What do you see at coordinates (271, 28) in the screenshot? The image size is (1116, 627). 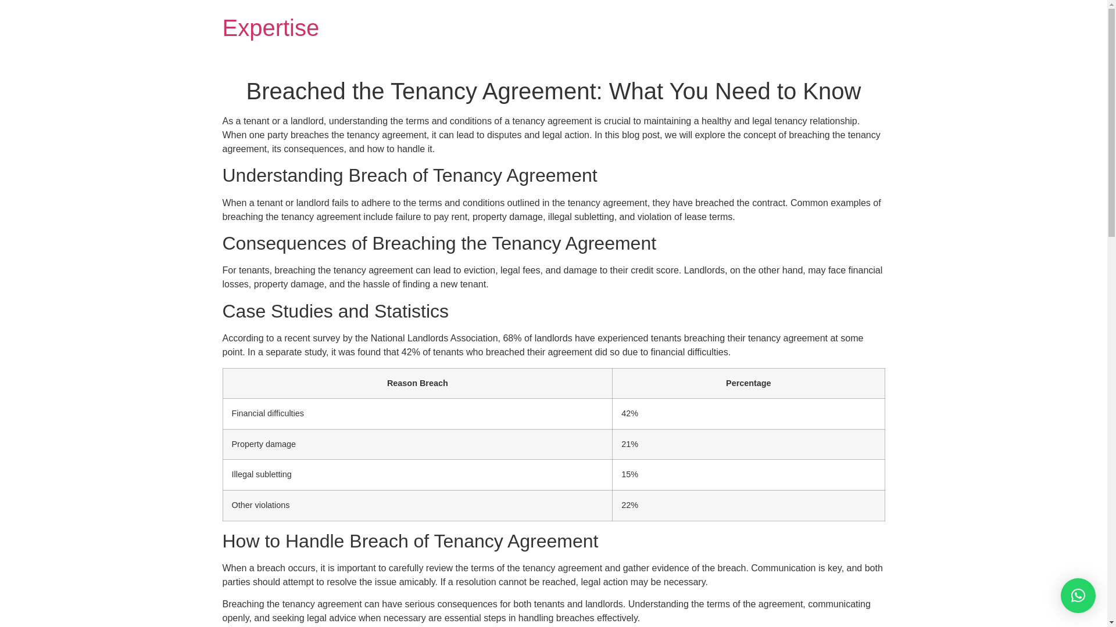 I see `Expertise` at bounding box center [271, 28].